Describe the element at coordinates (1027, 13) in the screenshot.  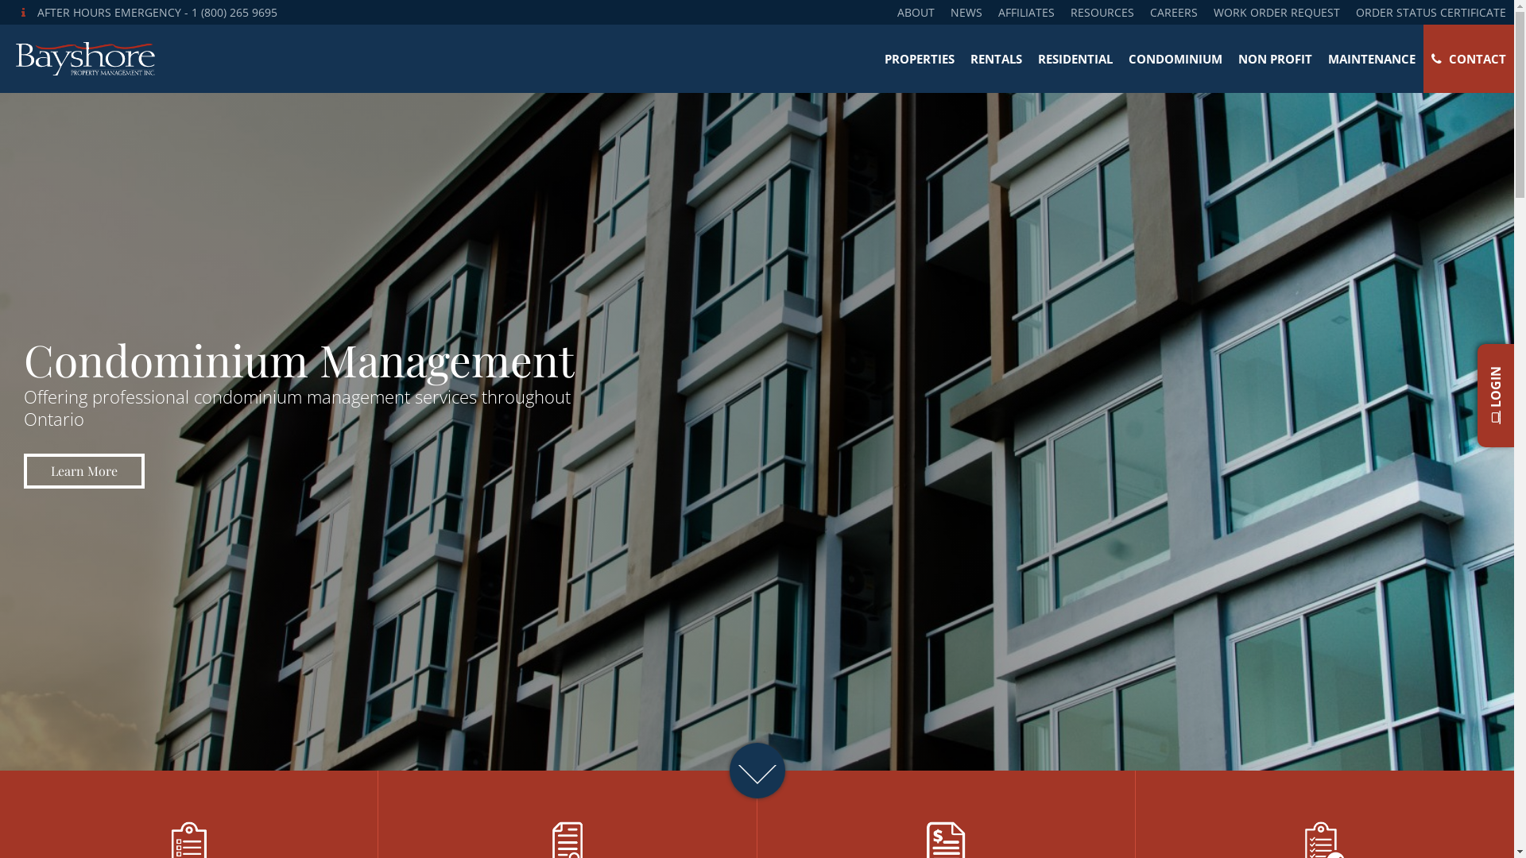
I see `AFFILIATES` at that location.